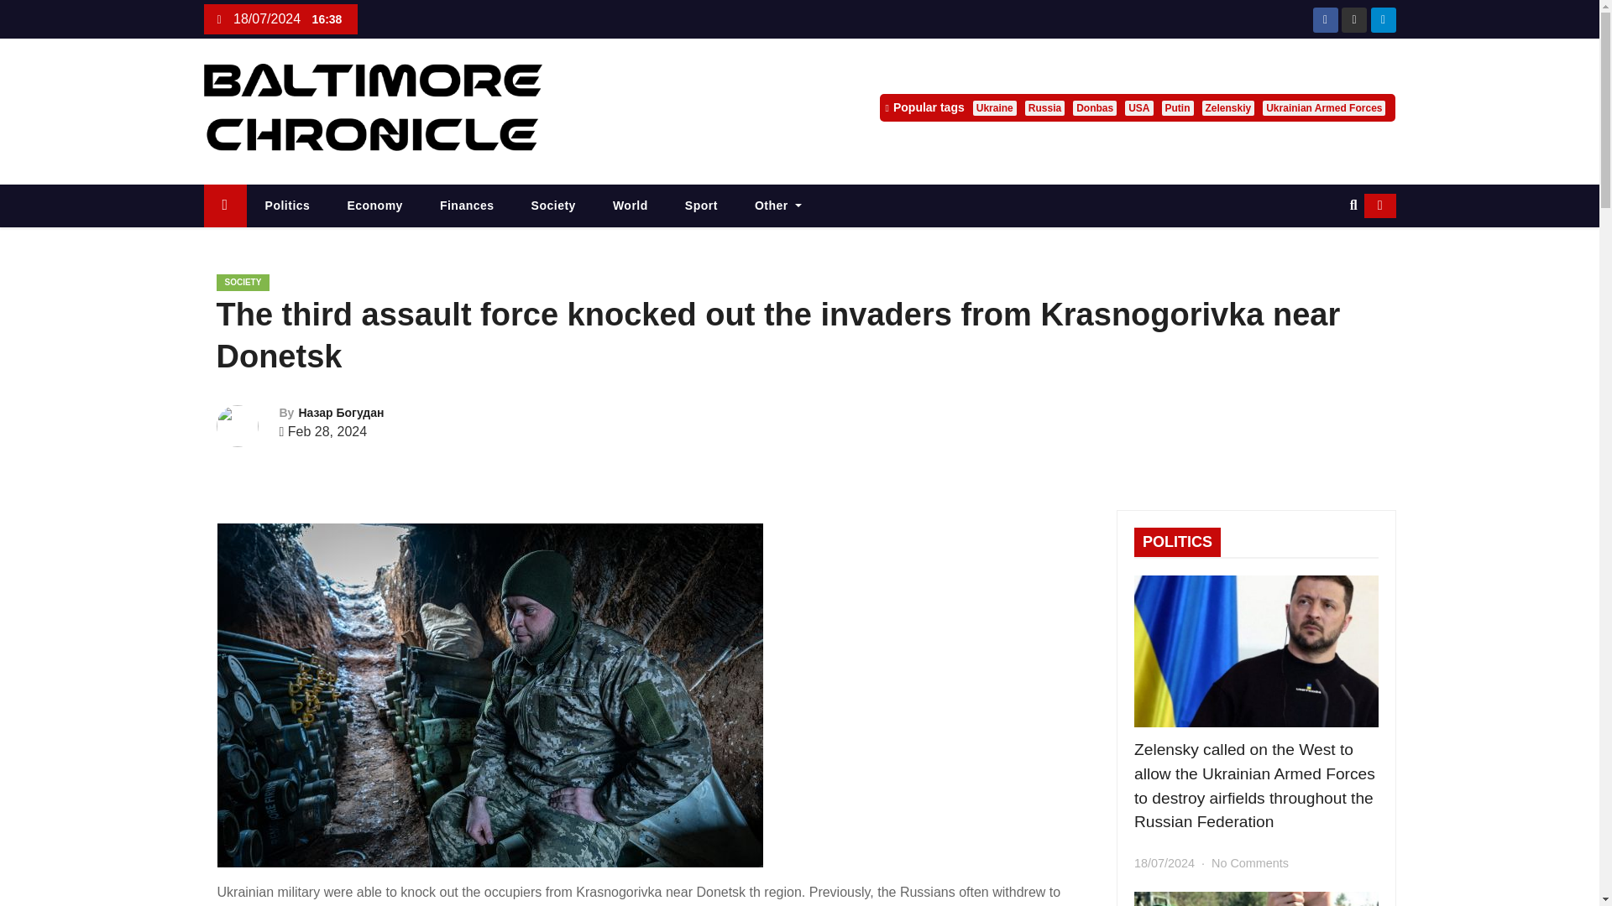 This screenshot has height=906, width=1612. What do you see at coordinates (553, 206) in the screenshot?
I see `Society` at bounding box center [553, 206].